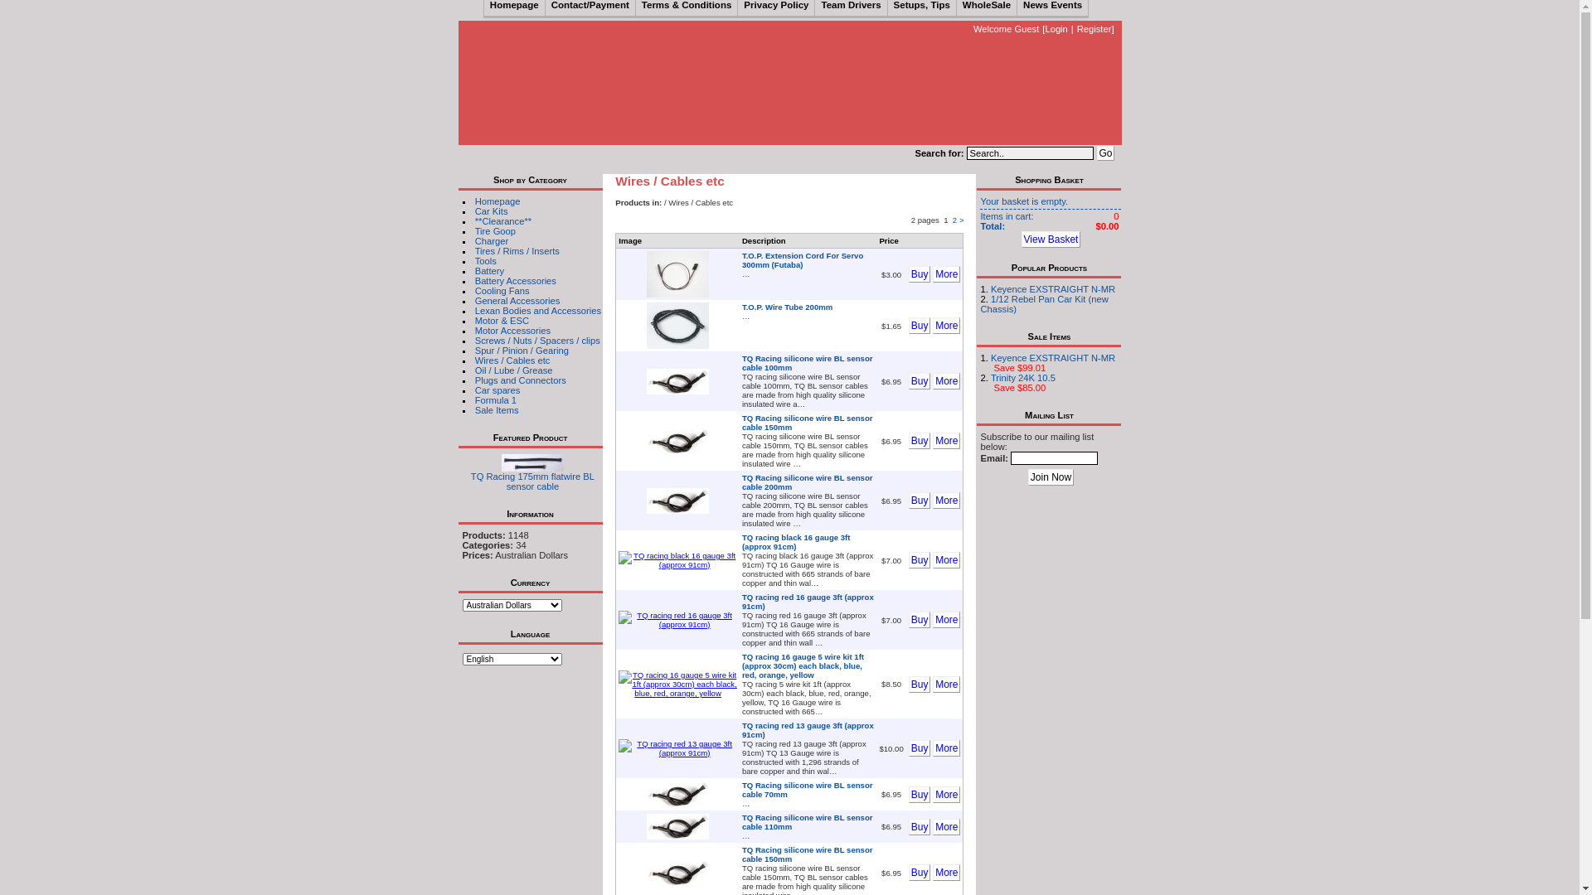 The width and height of the screenshot is (1592, 895). I want to click on More, so click(947, 620).